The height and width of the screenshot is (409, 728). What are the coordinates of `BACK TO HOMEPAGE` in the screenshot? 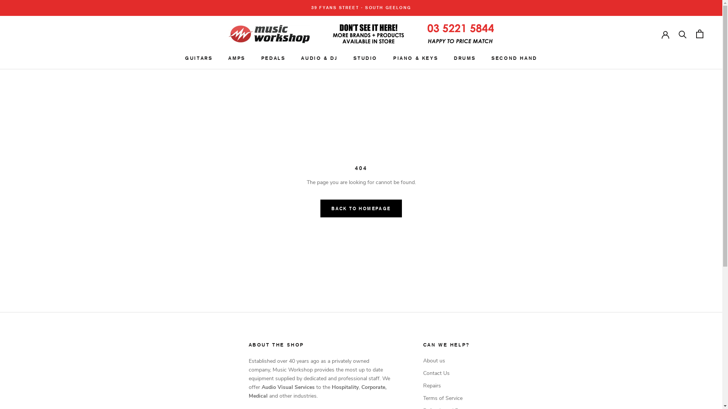 It's located at (361, 208).